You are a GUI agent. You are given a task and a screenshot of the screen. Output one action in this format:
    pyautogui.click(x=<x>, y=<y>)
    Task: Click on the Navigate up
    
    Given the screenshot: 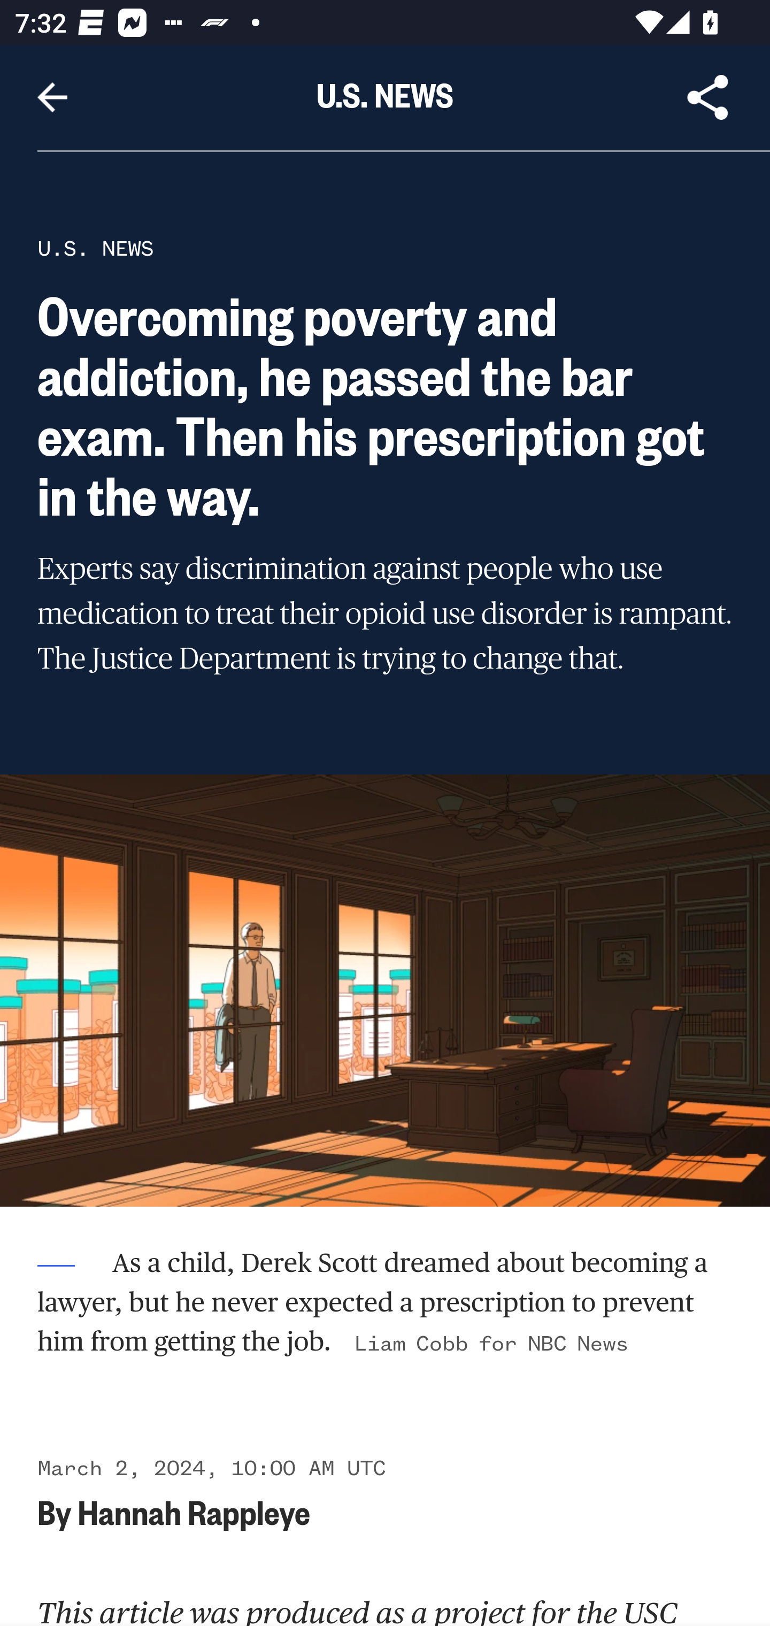 What is the action you would take?
    pyautogui.click(x=52, y=97)
    